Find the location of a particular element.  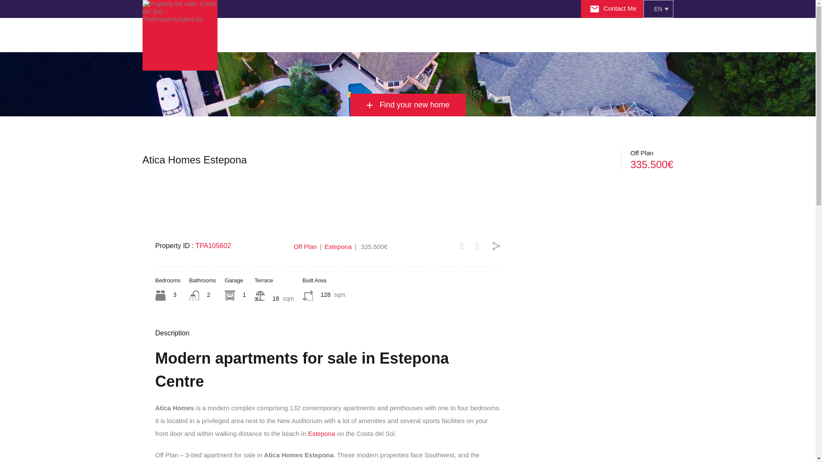

About Celeste aka The Property Agent is located at coordinates (287, 35).